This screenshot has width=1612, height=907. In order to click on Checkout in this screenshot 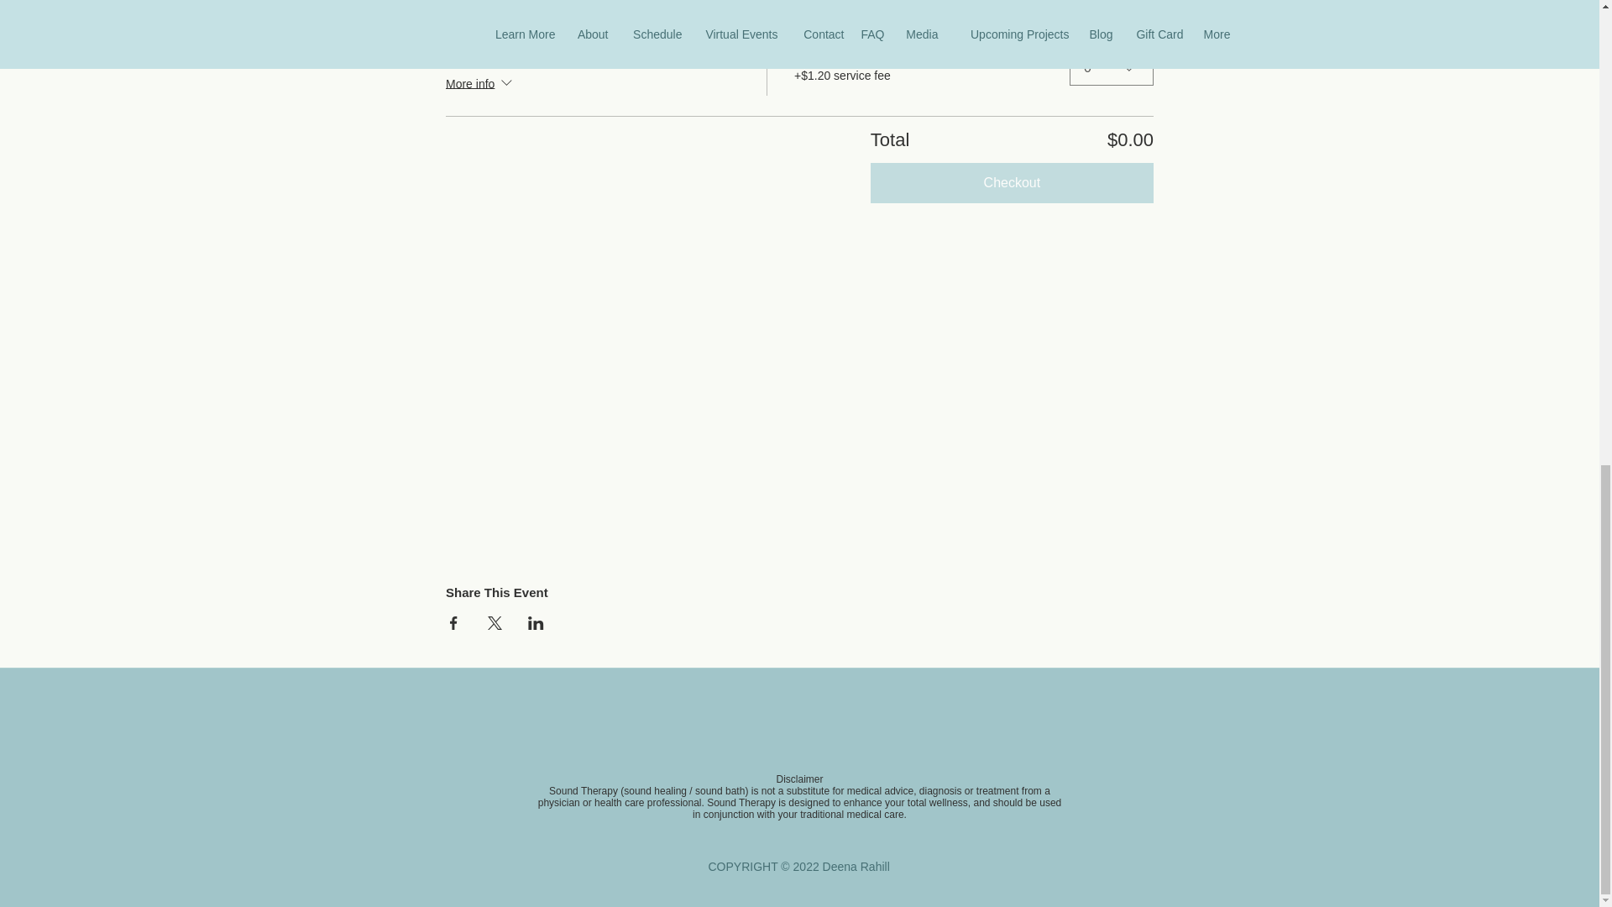, I will do `click(1012, 183)`.